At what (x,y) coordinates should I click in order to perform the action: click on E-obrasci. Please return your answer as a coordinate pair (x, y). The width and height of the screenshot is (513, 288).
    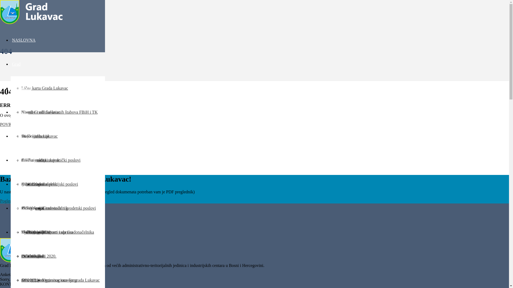
    Looking at the image, I should click on (20, 112).